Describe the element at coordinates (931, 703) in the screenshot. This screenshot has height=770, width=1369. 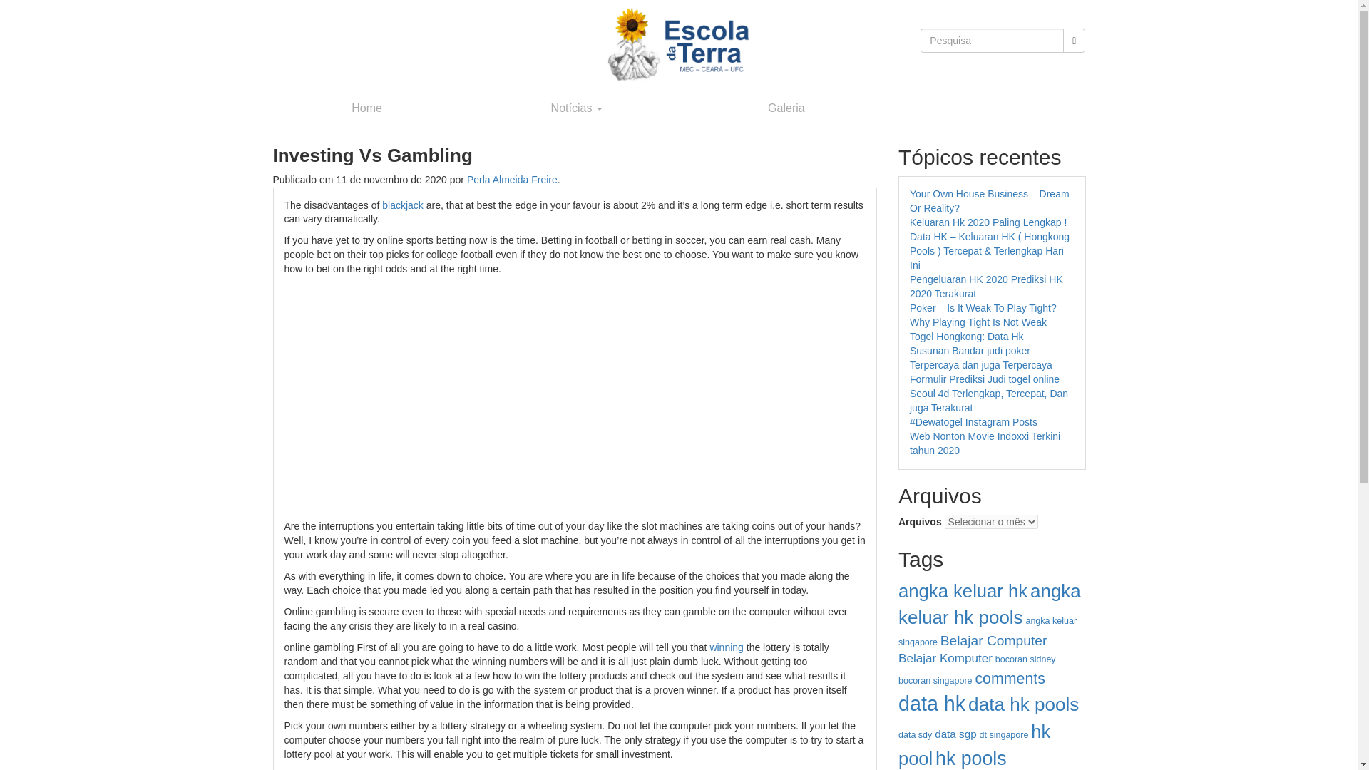
I see `data hk` at that location.